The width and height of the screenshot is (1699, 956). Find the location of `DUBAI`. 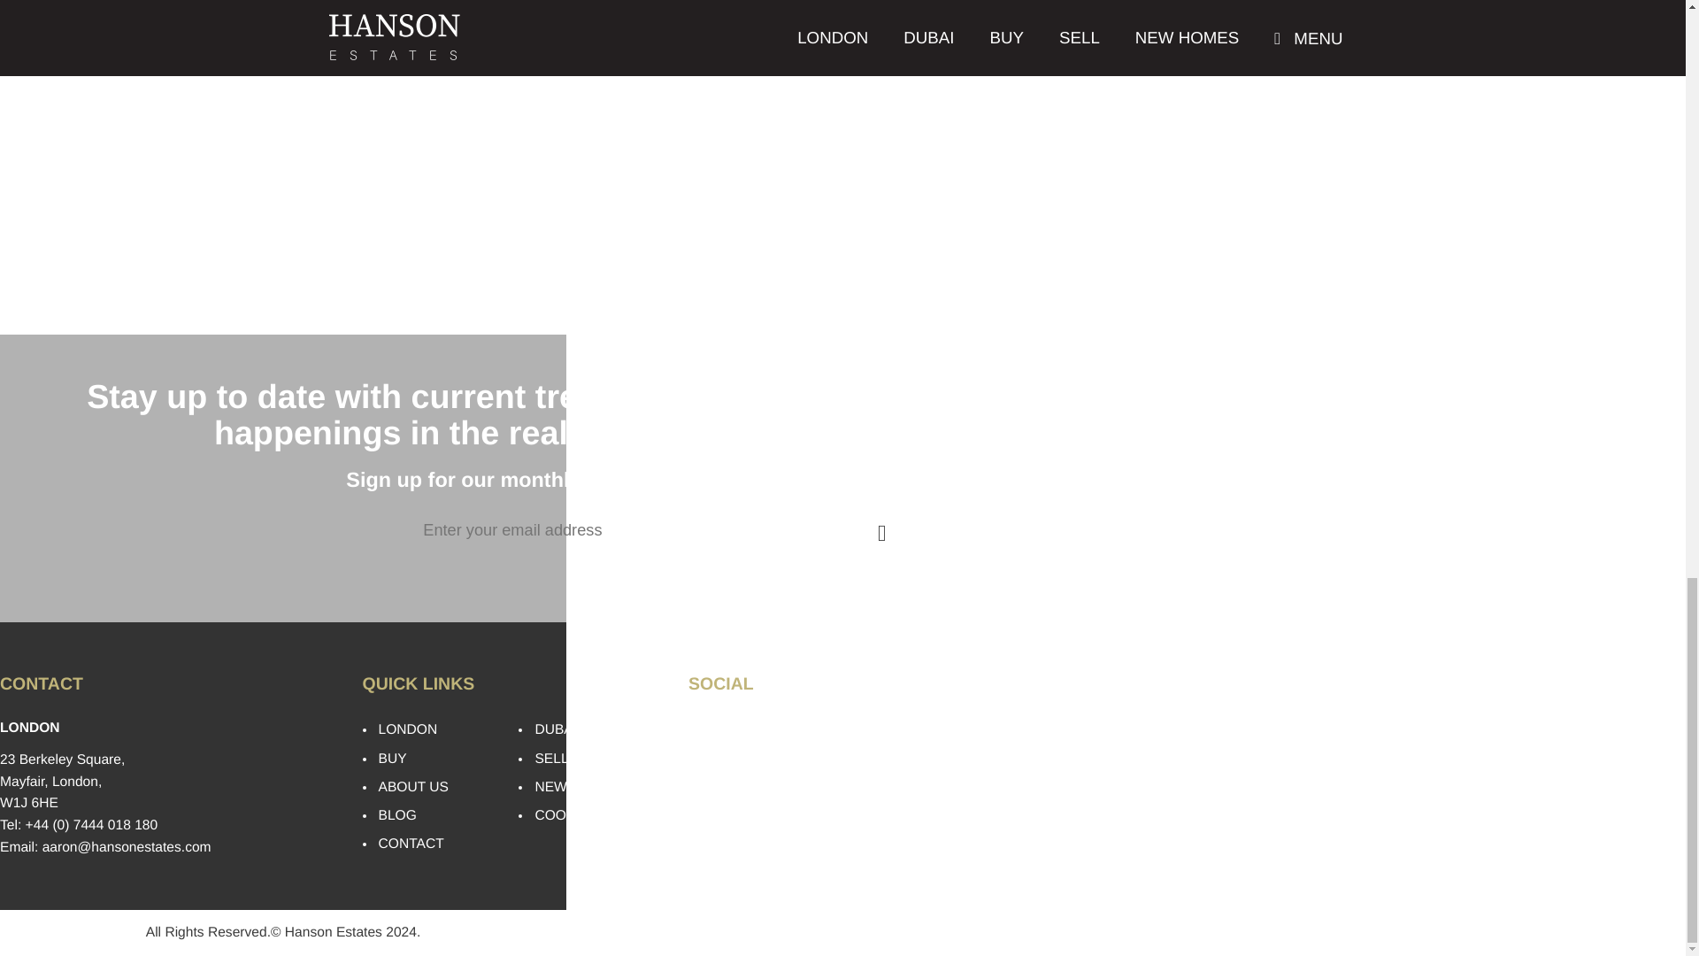

DUBAI is located at coordinates (556, 729).